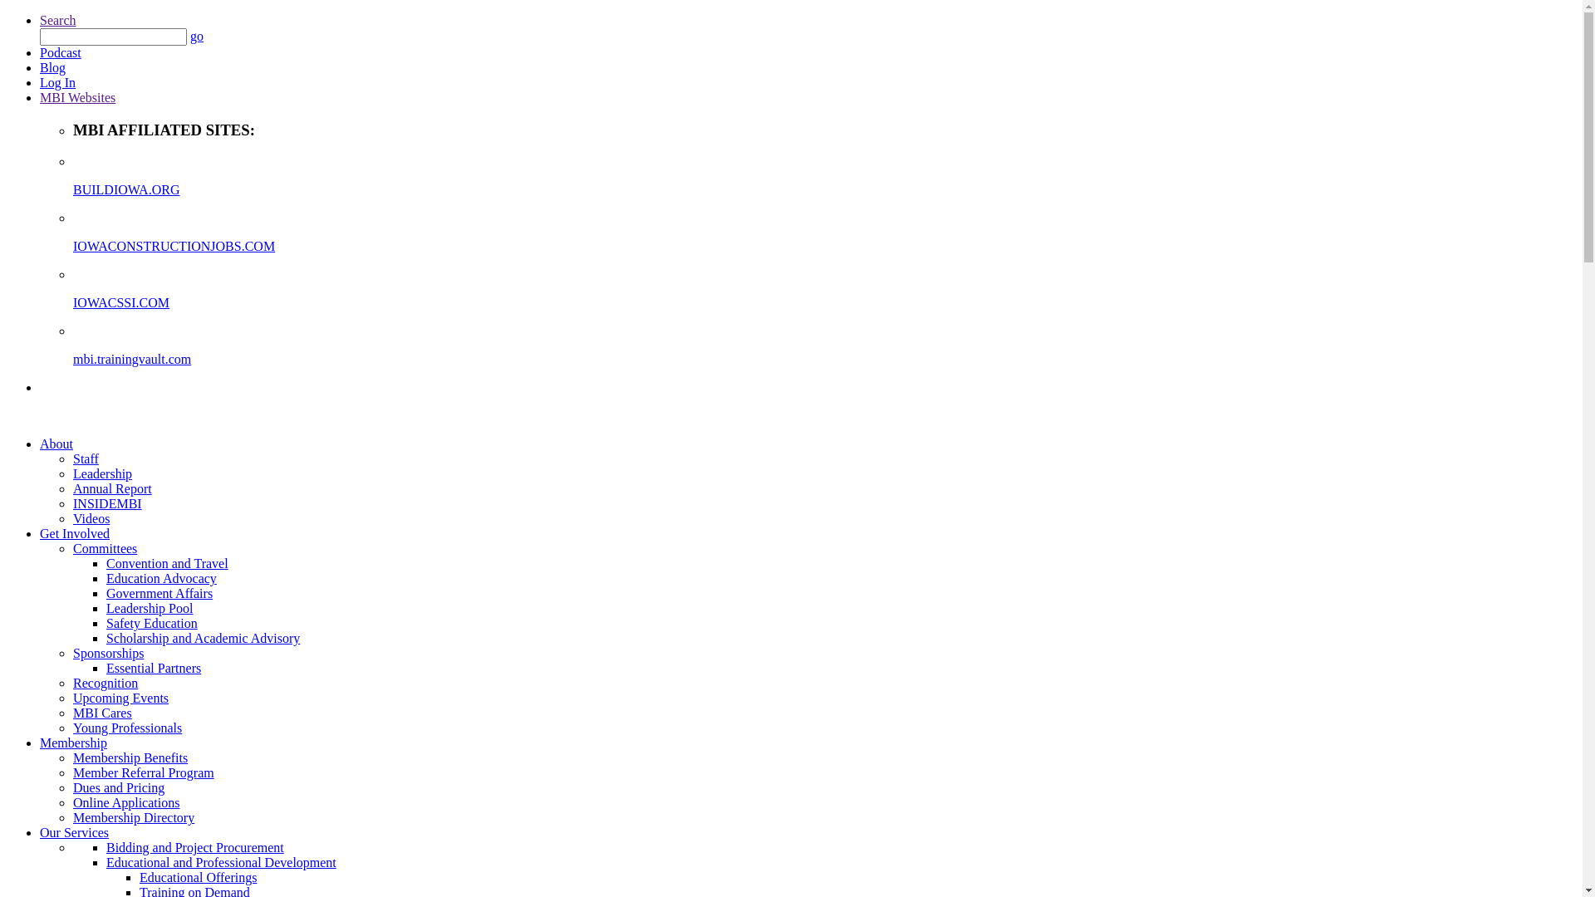  Describe the element at coordinates (196, 37) in the screenshot. I see `go` at that location.